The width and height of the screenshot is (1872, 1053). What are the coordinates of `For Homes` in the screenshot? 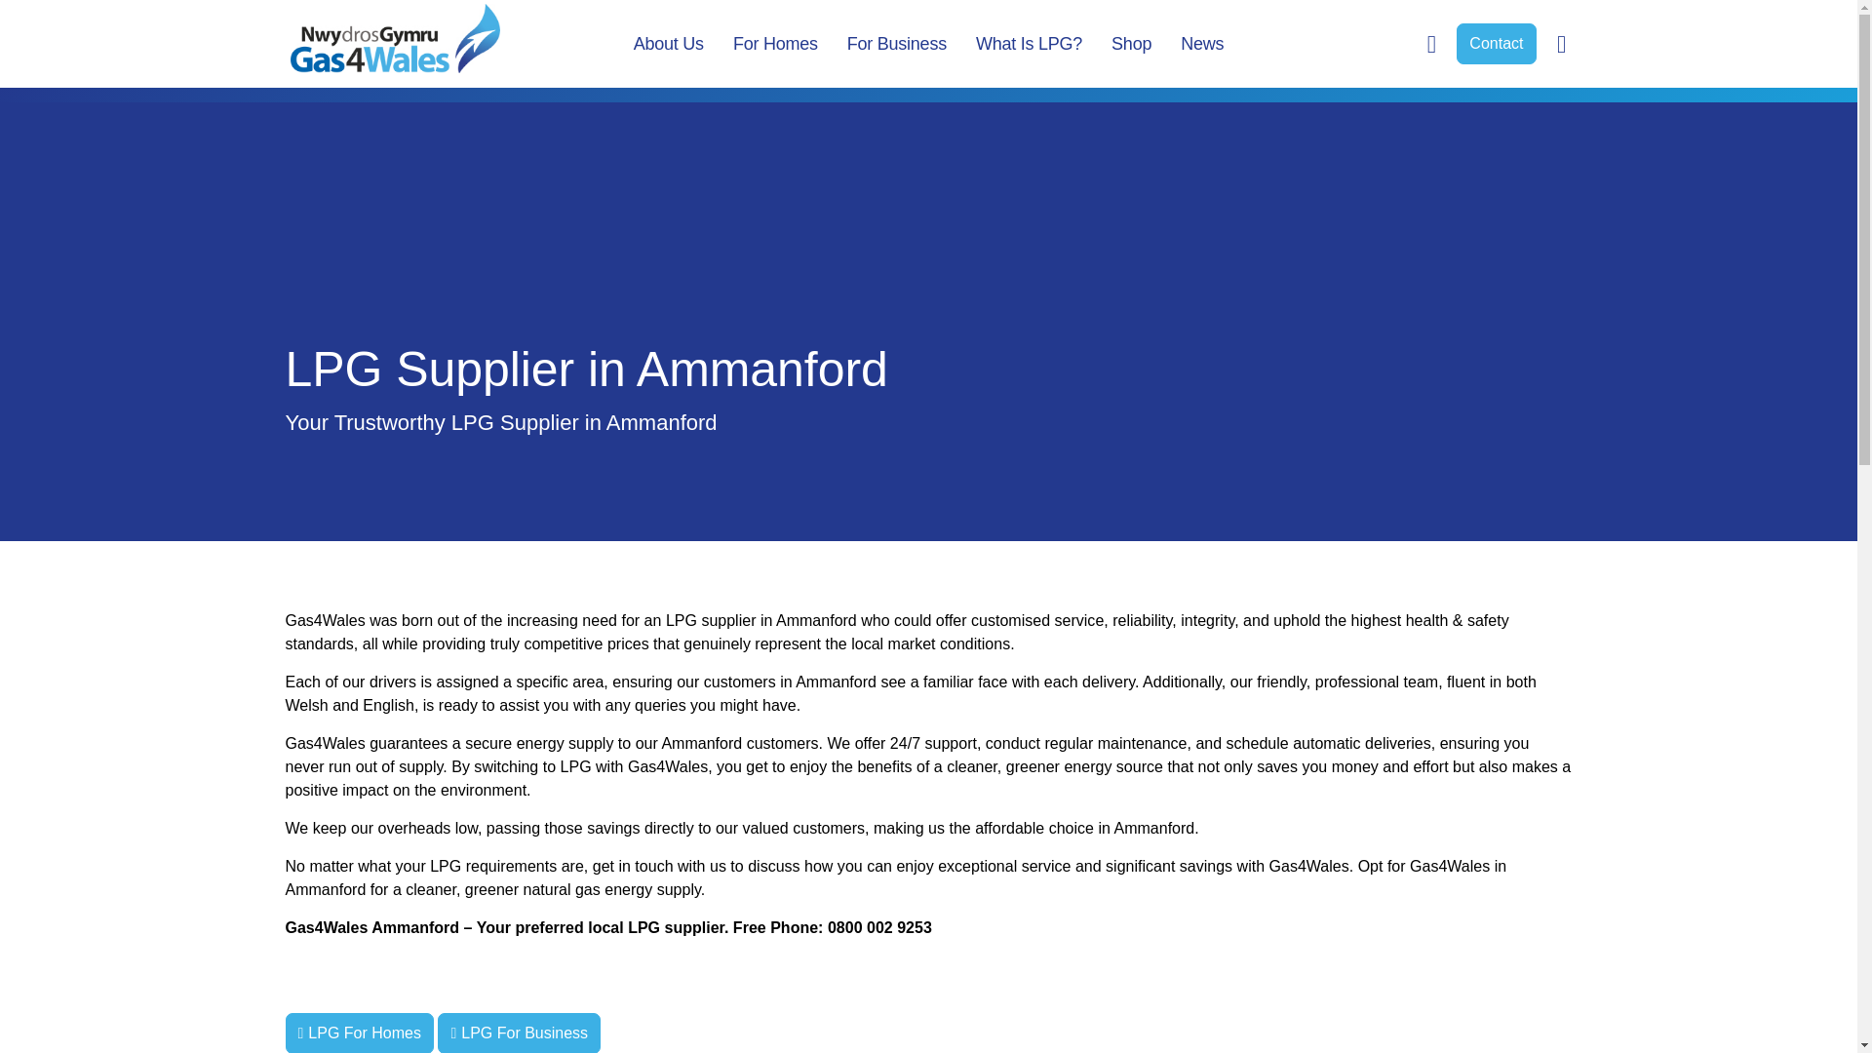 It's located at (776, 43).